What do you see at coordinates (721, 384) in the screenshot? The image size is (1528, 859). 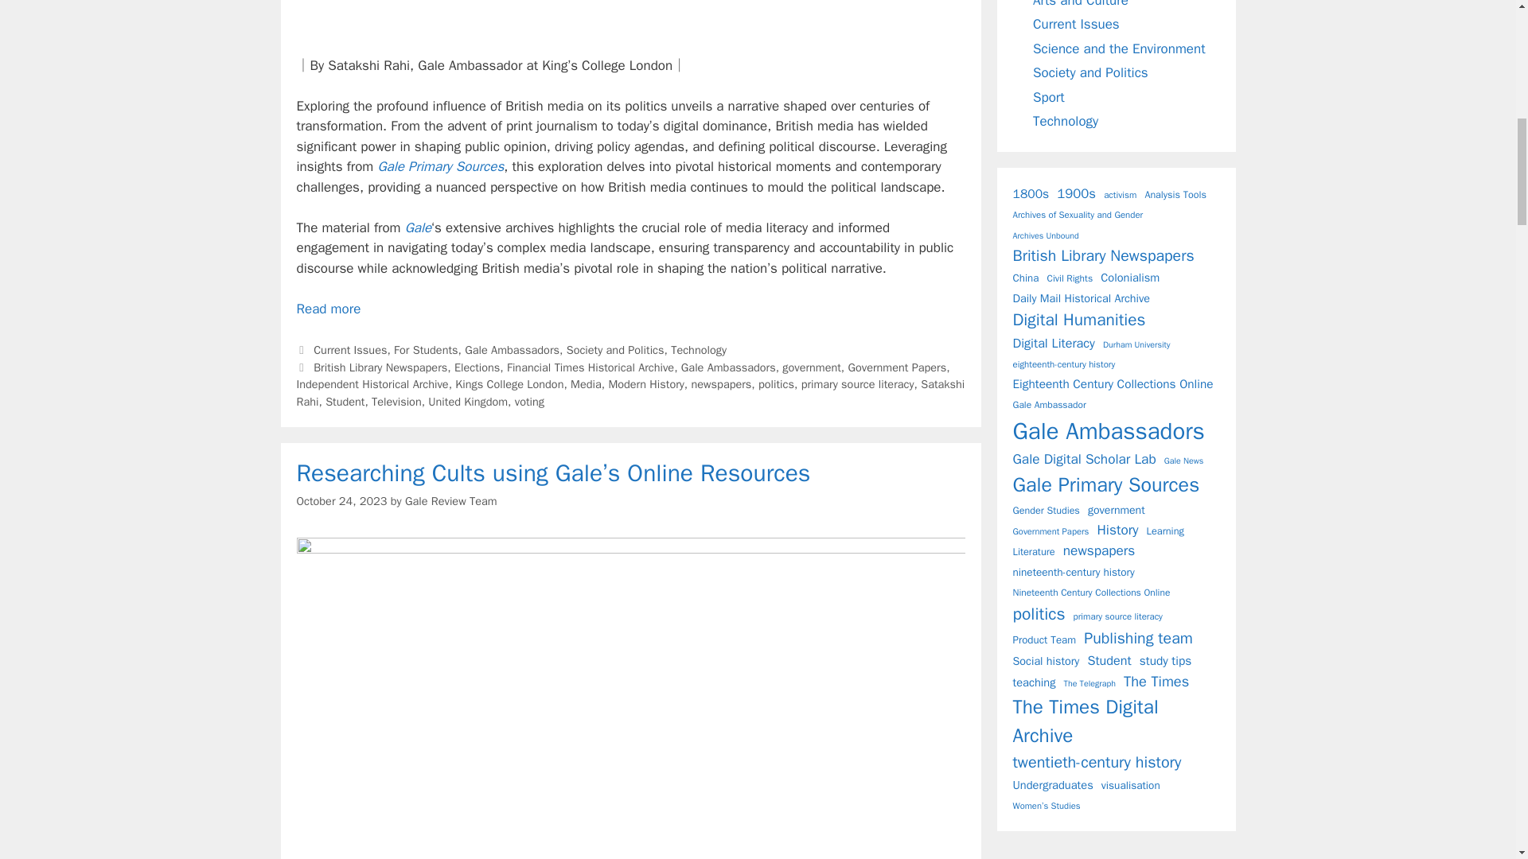 I see `newspapers` at bounding box center [721, 384].